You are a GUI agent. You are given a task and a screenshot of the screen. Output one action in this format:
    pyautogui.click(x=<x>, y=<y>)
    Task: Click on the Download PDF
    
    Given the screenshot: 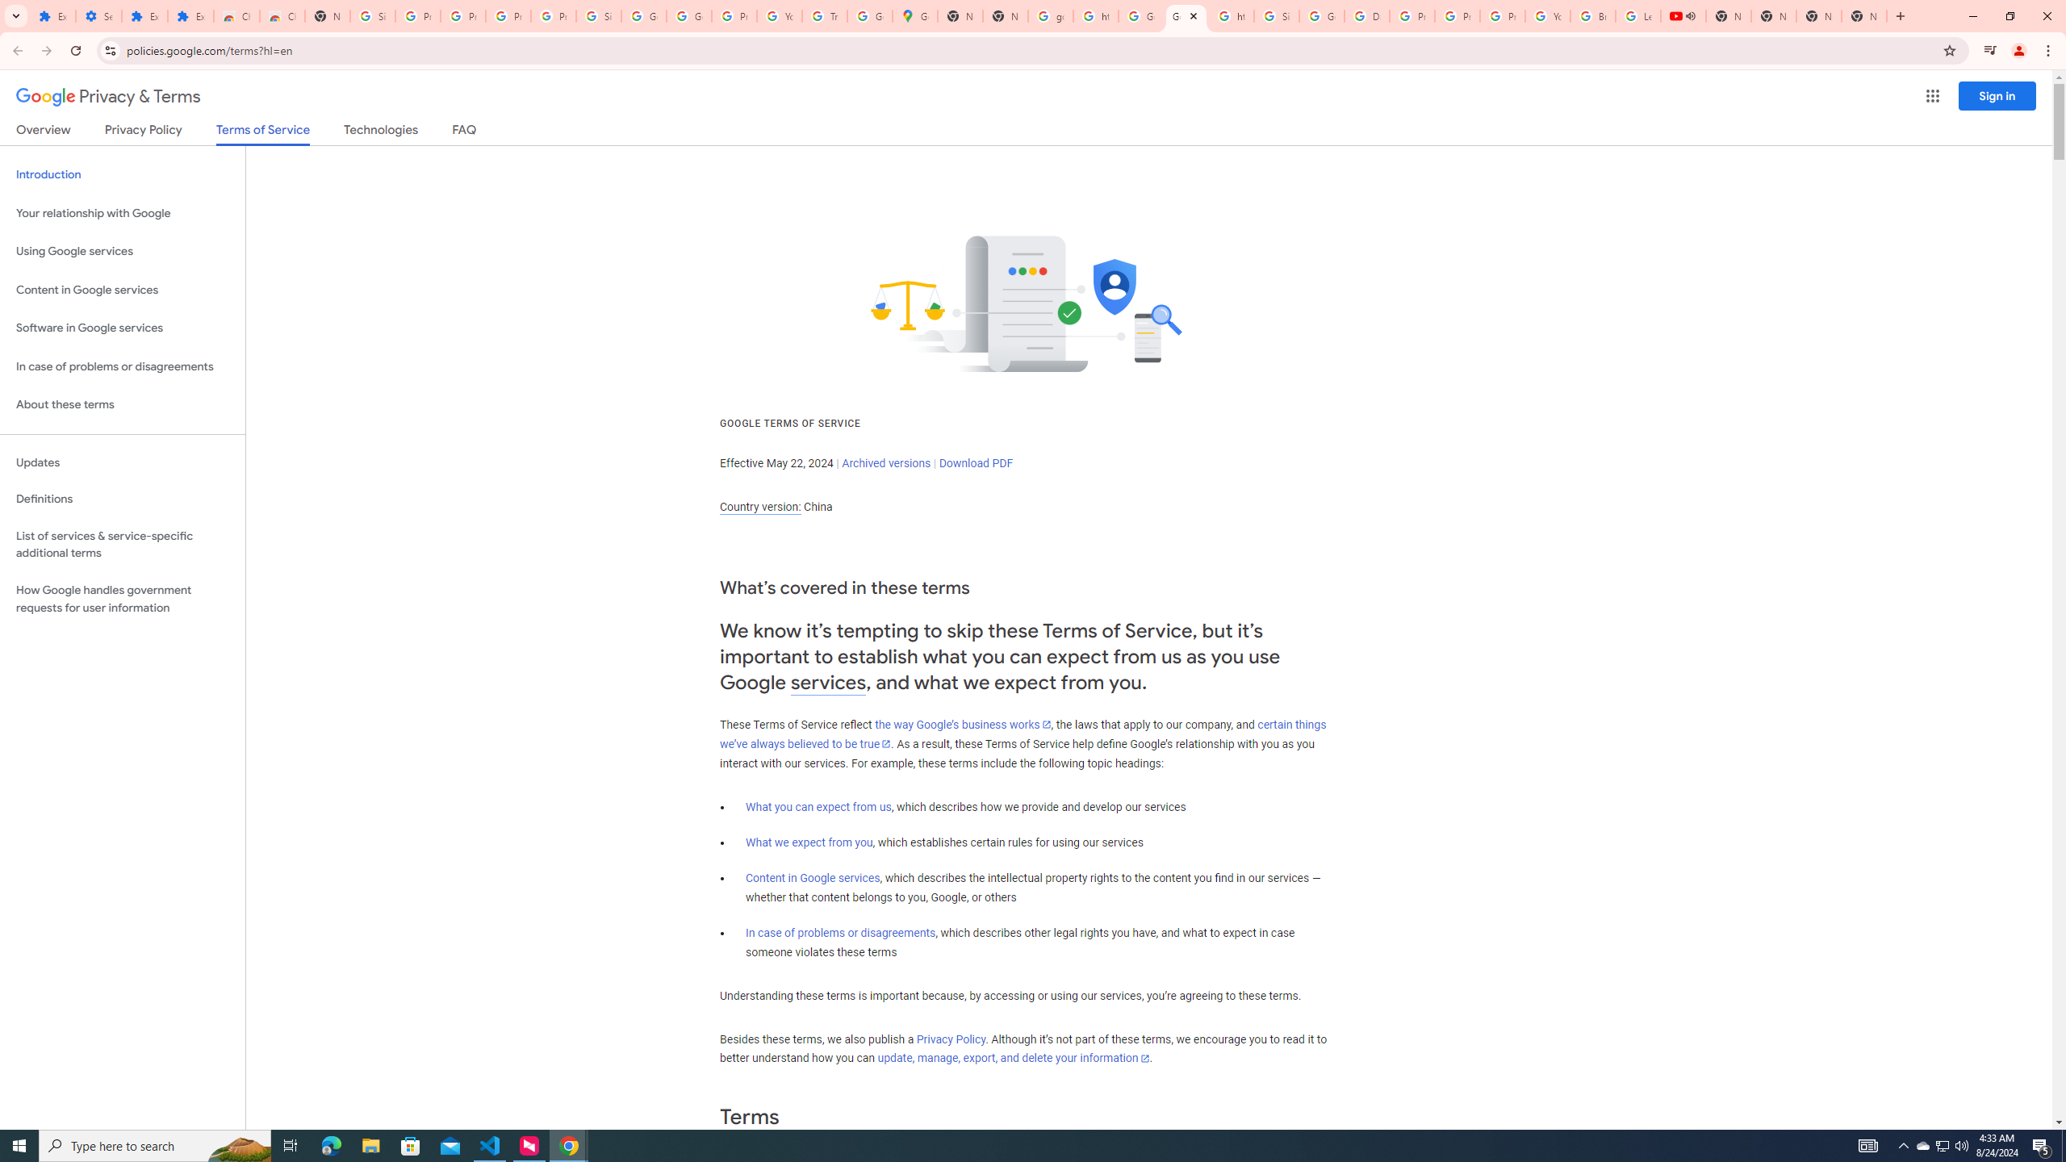 What is the action you would take?
    pyautogui.click(x=976, y=463)
    